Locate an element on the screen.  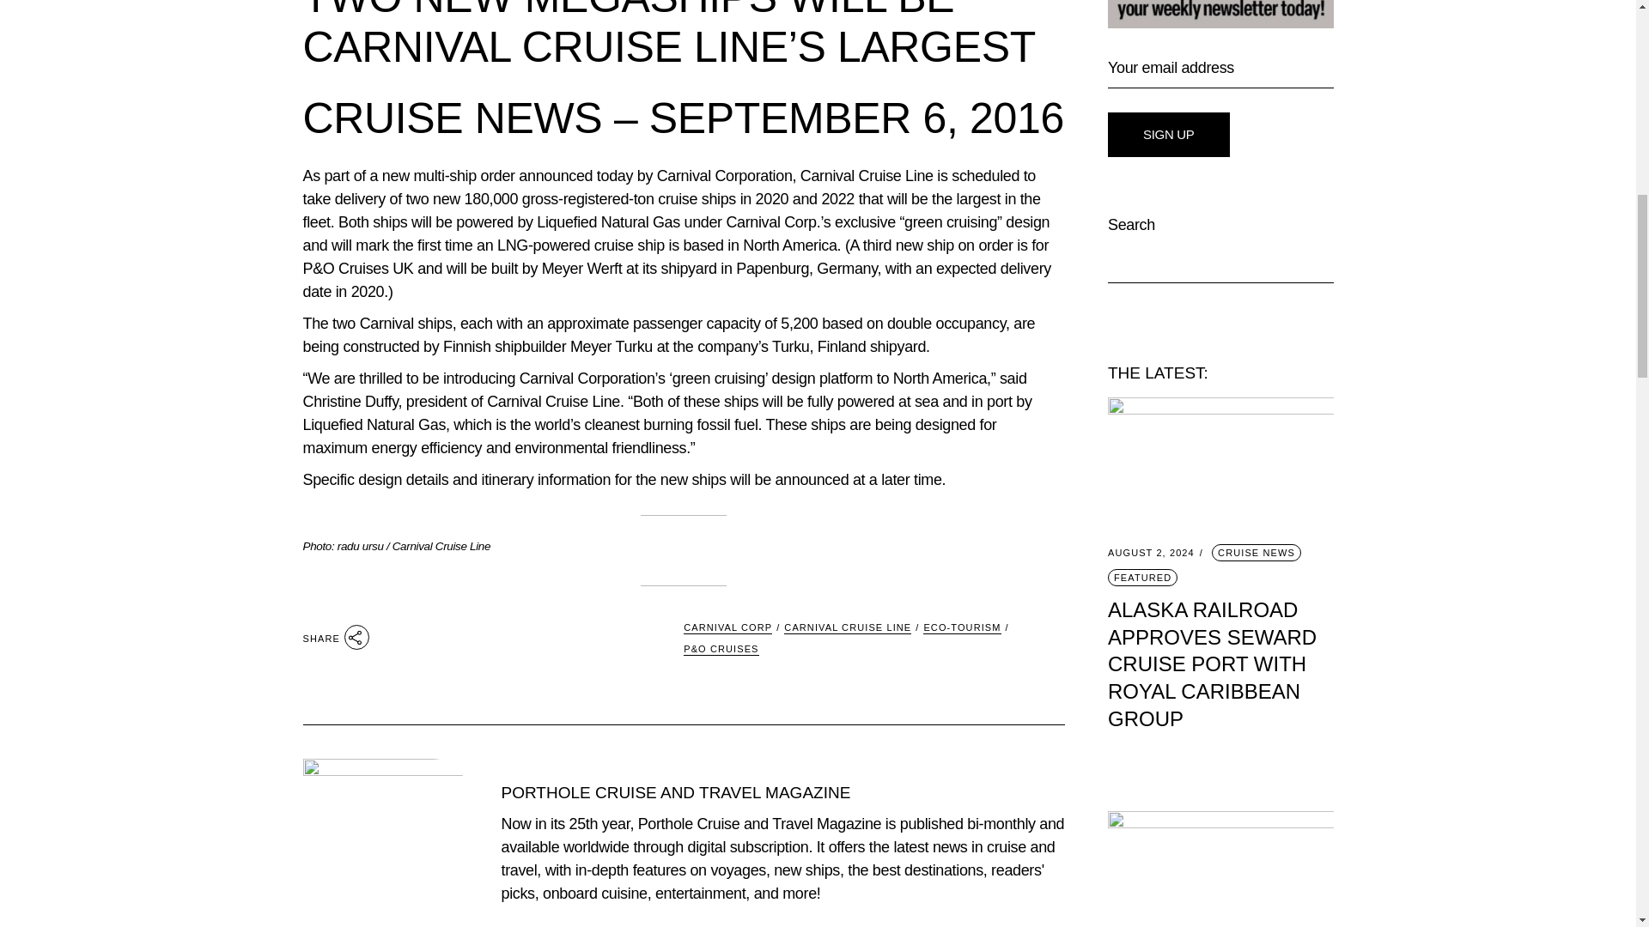
Sign up is located at coordinates (1169, 134).